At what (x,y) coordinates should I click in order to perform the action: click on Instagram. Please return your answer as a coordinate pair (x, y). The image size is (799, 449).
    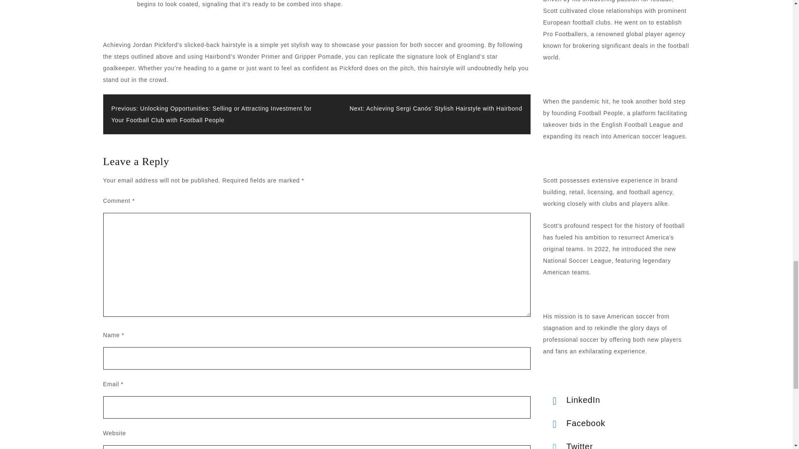
    Looking at the image, I should click on (574, 193).